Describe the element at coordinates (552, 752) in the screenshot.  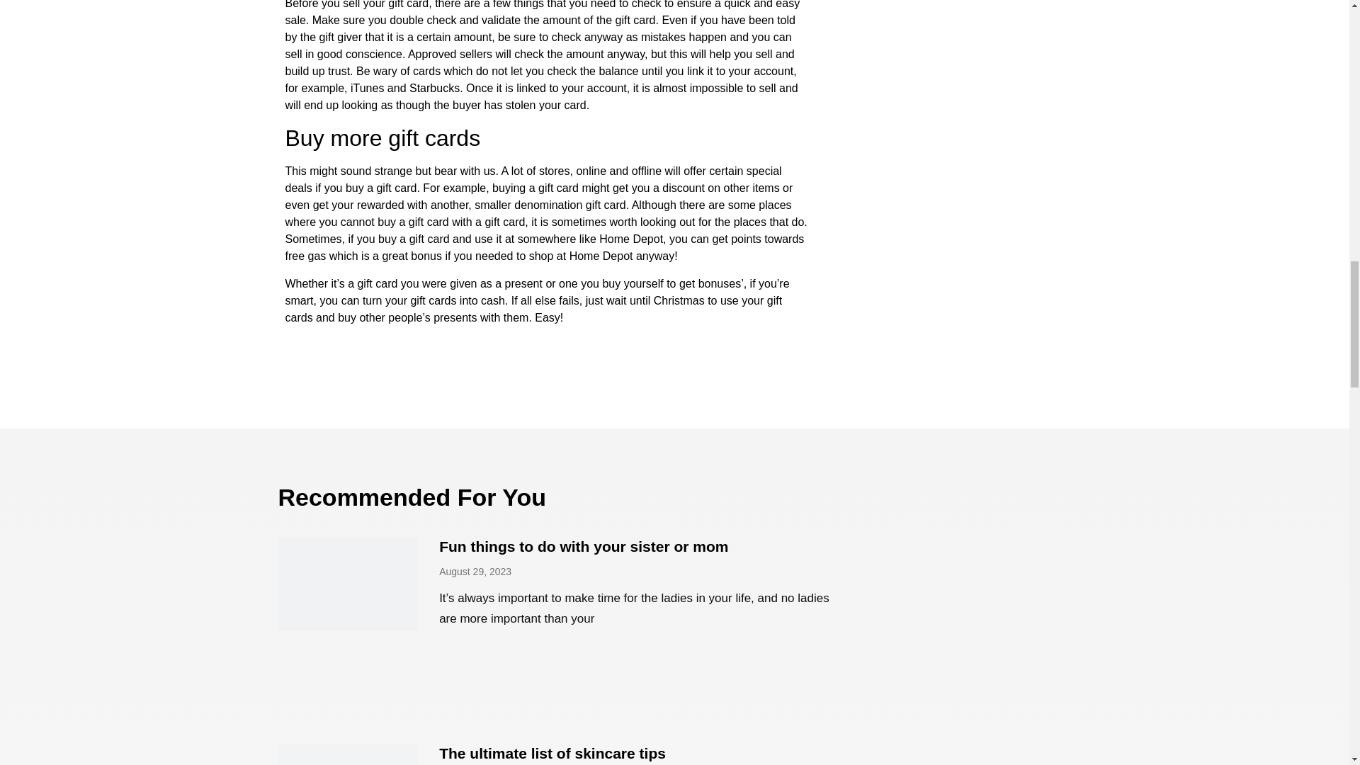
I see `The ultimate list of skincare tips` at that location.